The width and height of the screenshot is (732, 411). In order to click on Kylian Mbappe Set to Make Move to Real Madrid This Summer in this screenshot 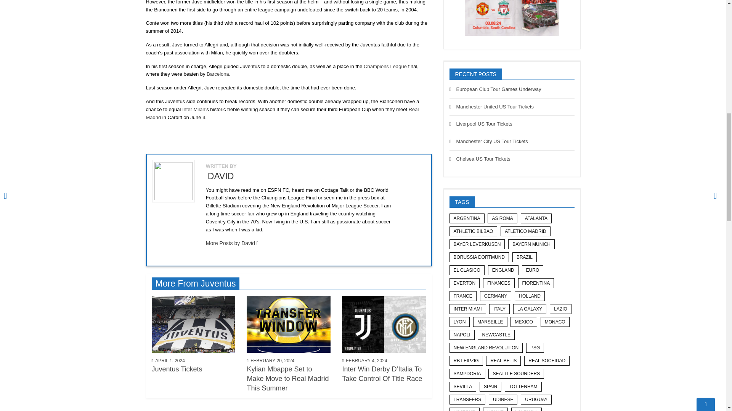, I will do `click(289, 323)`.